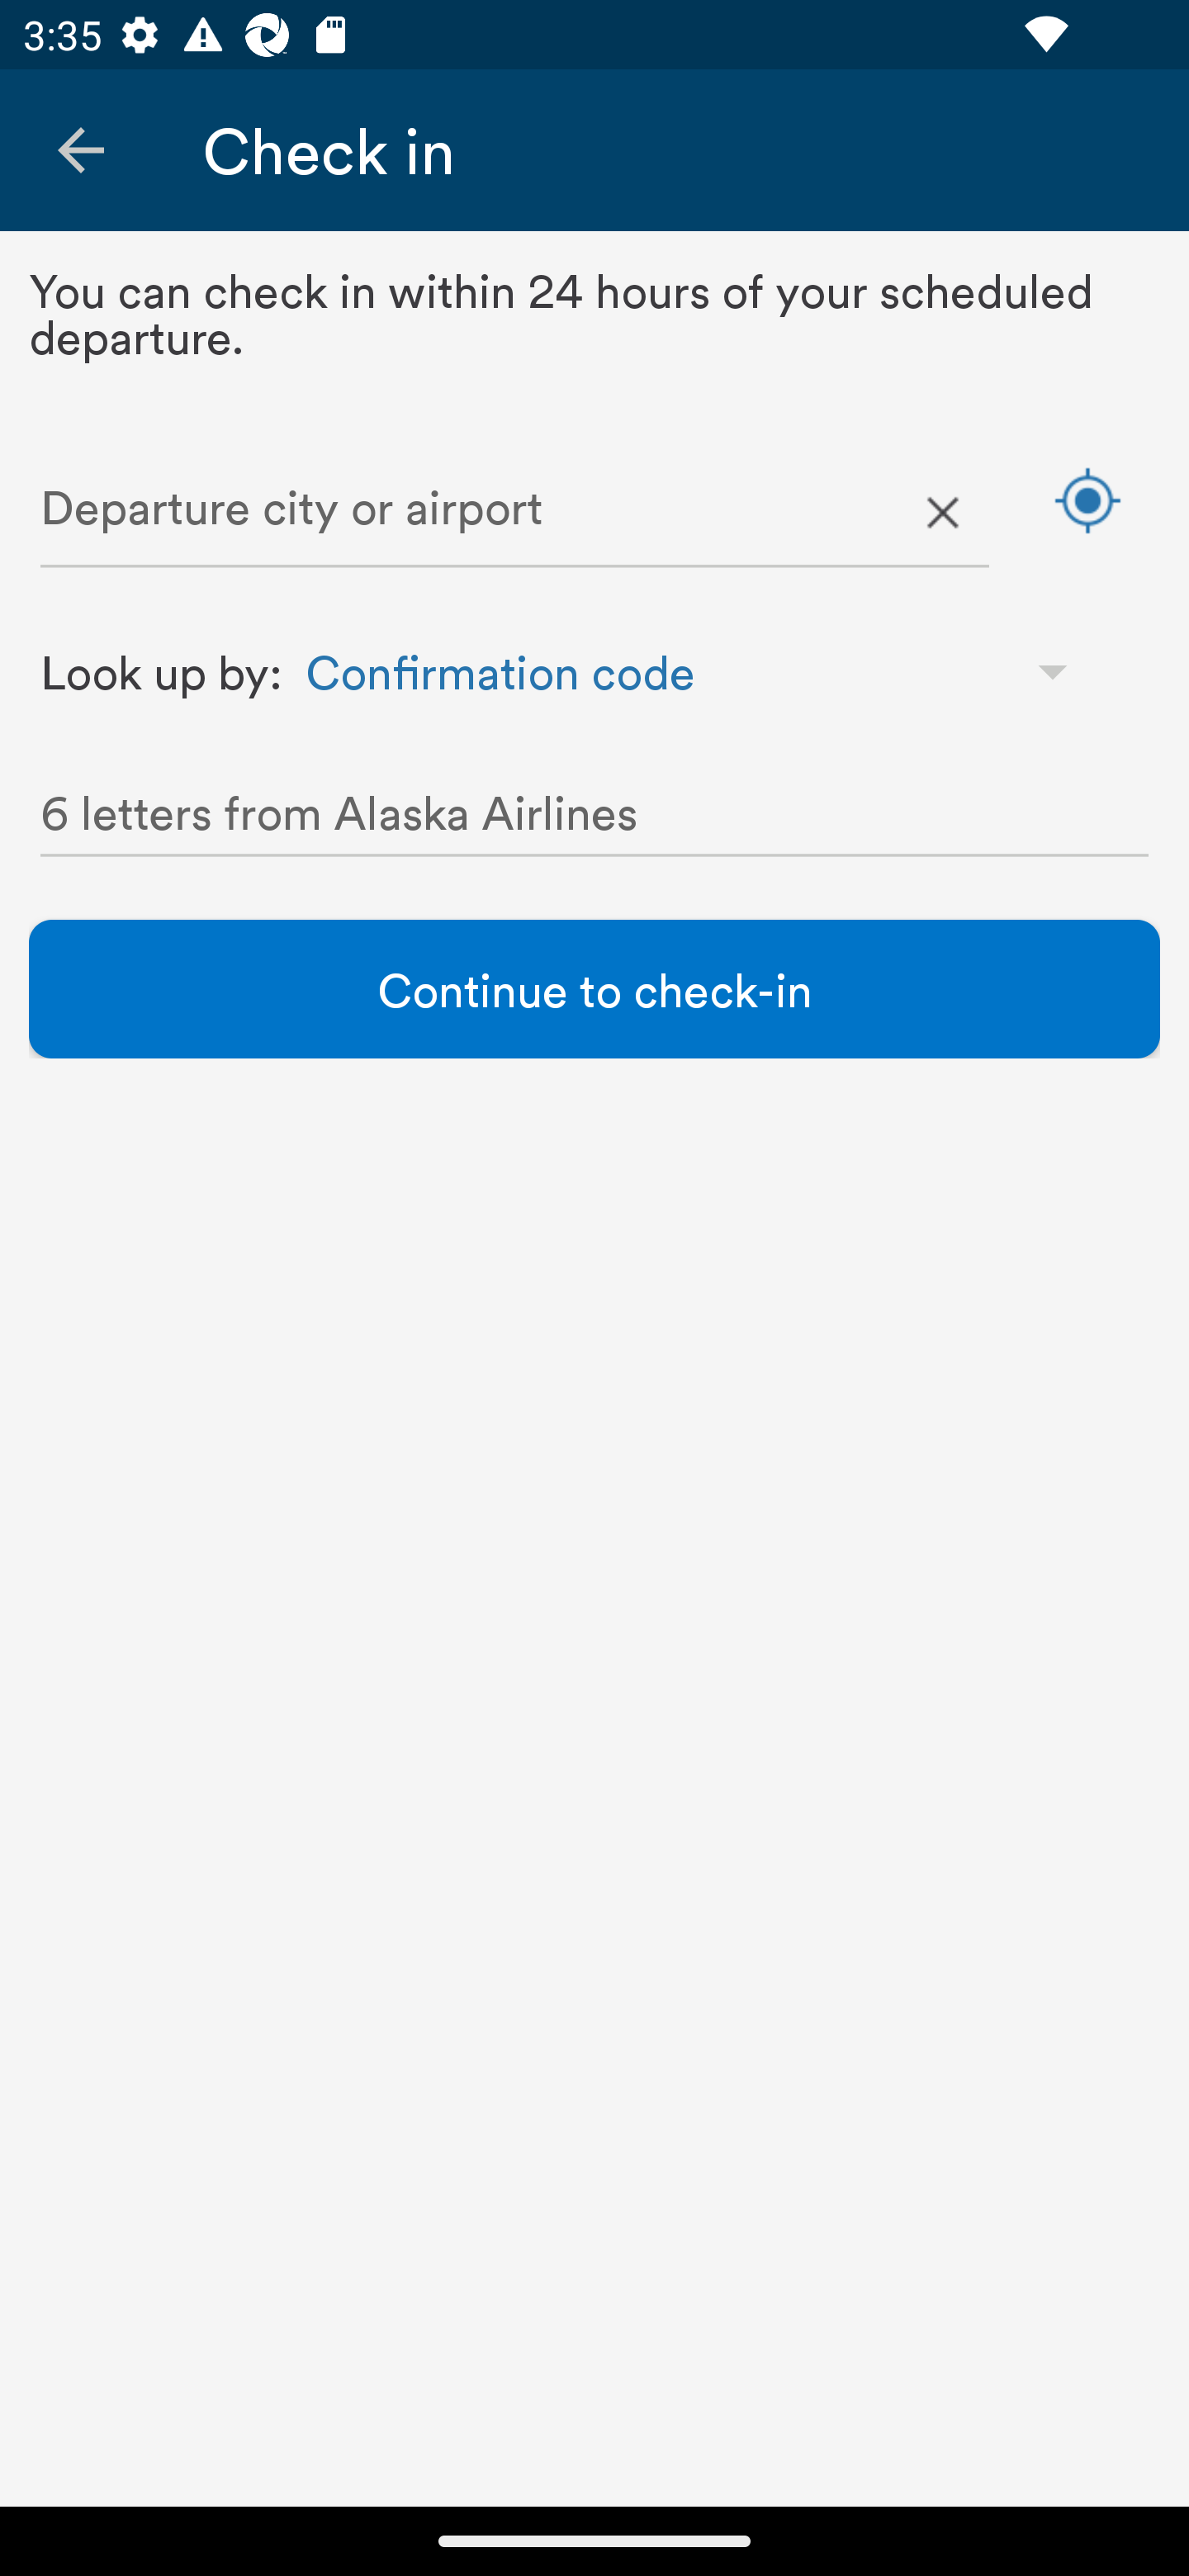  I want to click on Continue to check-in, so click(594, 989).